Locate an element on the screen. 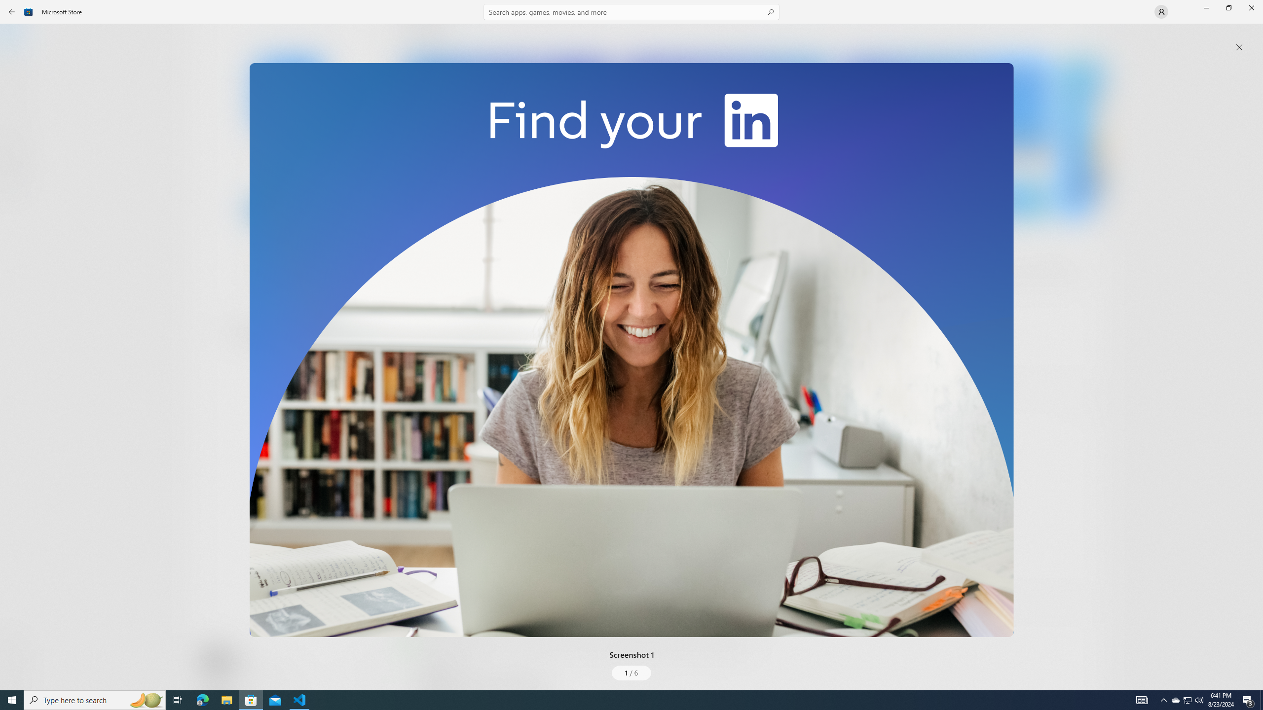  Close Microsoft Store is located at coordinates (1251, 8).